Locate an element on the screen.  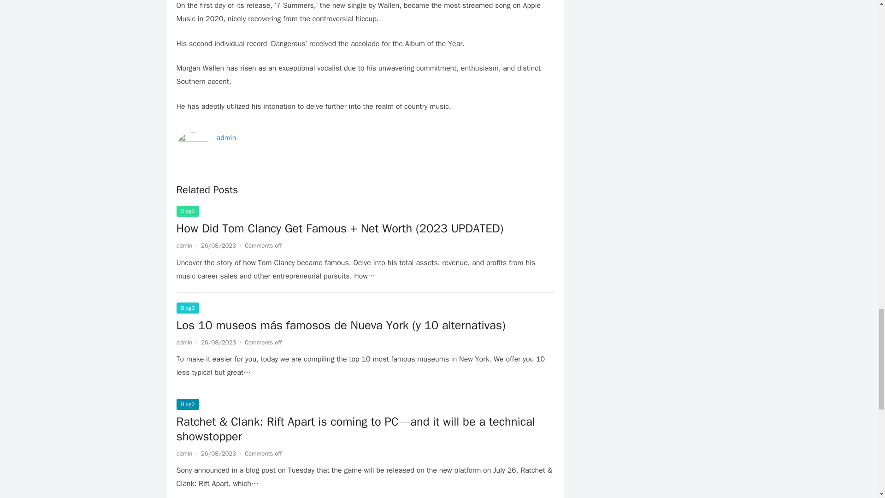
admin is located at coordinates (184, 454).